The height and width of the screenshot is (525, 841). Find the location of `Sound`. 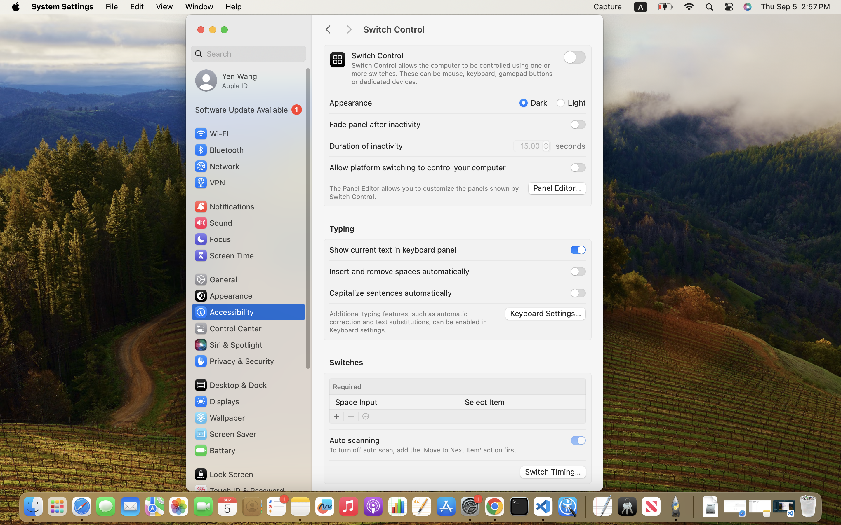

Sound is located at coordinates (213, 223).